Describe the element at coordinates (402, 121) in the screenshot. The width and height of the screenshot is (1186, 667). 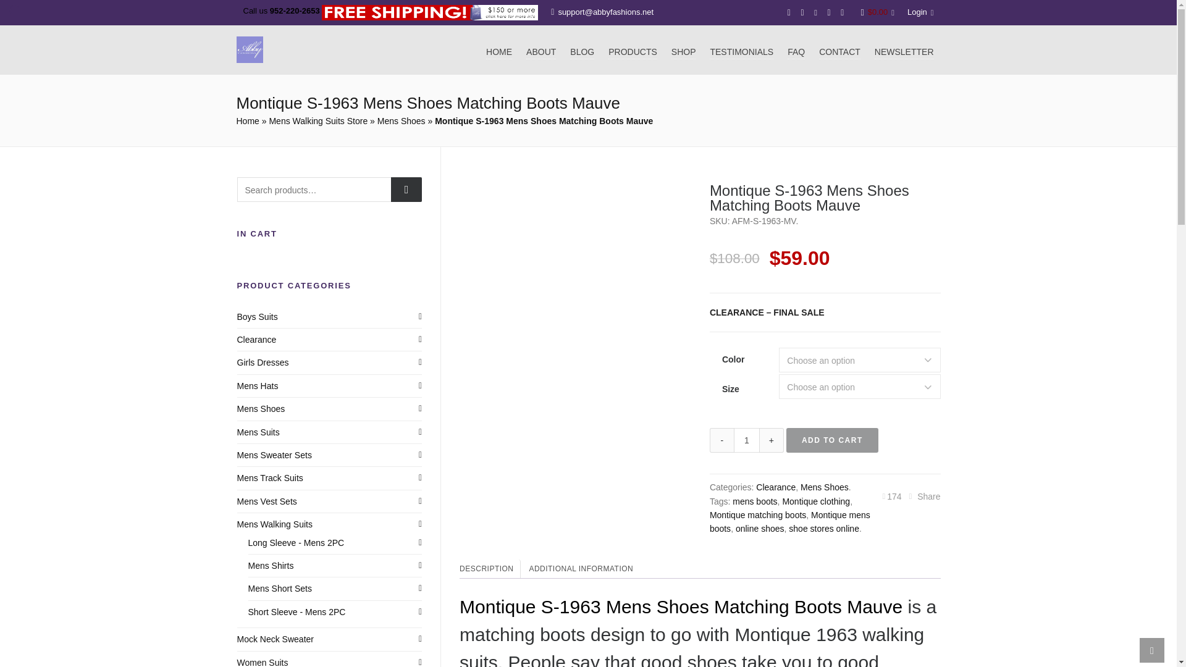
I see `Mens Shoes` at that location.